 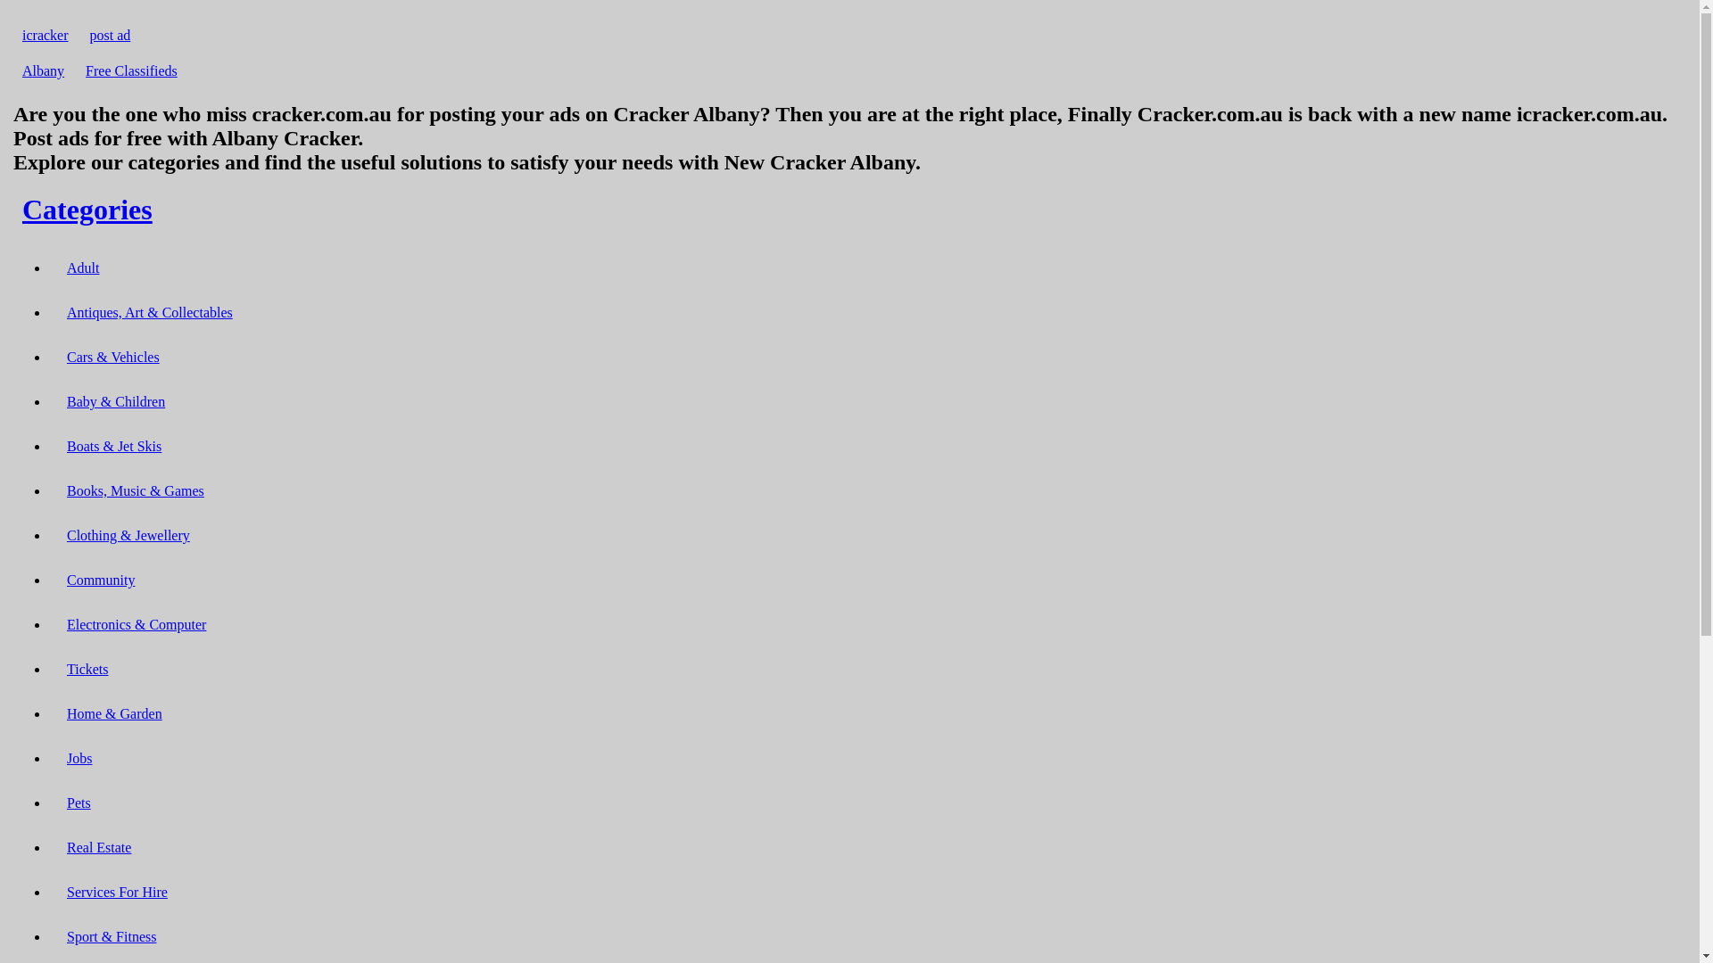 What do you see at coordinates (116, 401) in the screenshot?
I see `Baby & Children` at bounding box center [116, 401].